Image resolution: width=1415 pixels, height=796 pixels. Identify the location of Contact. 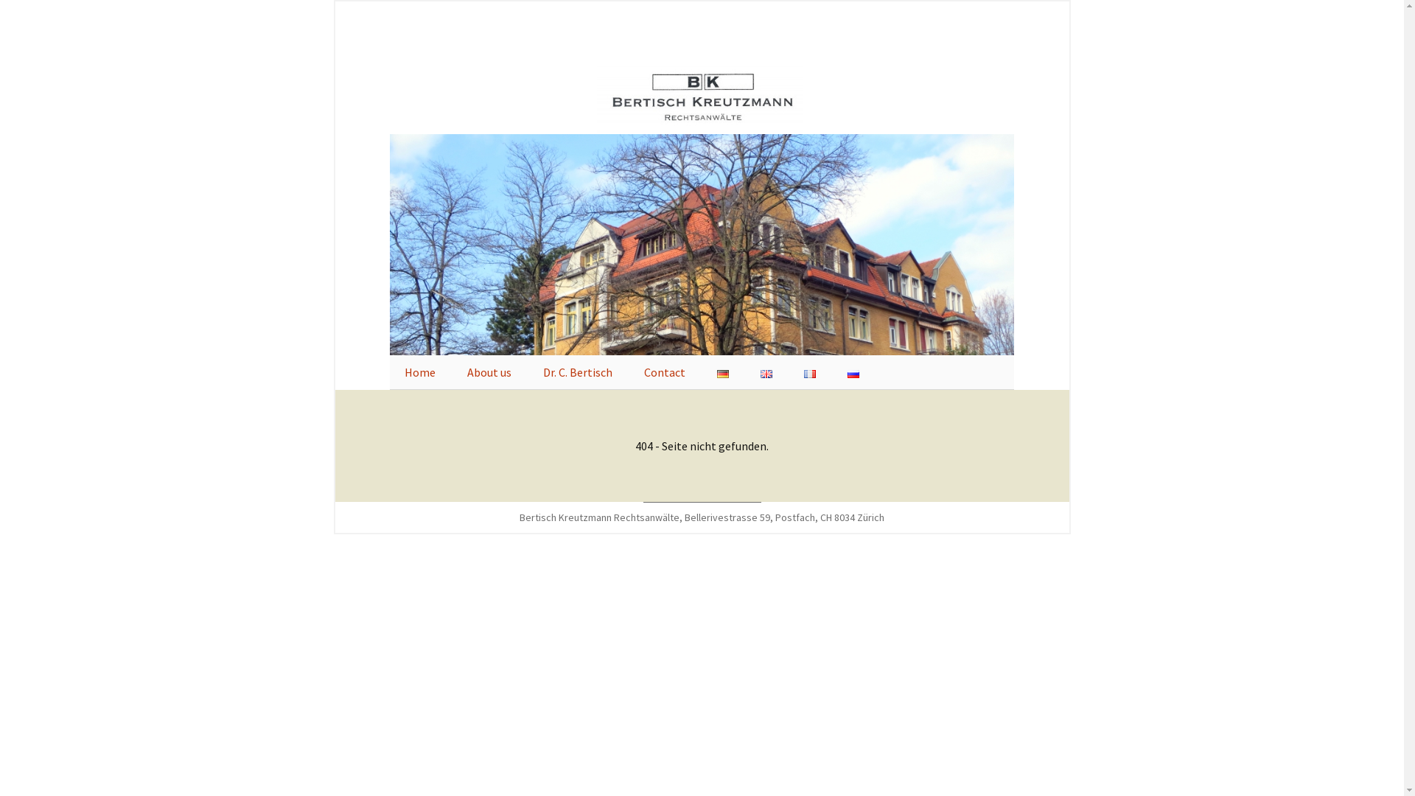
(665, 372).